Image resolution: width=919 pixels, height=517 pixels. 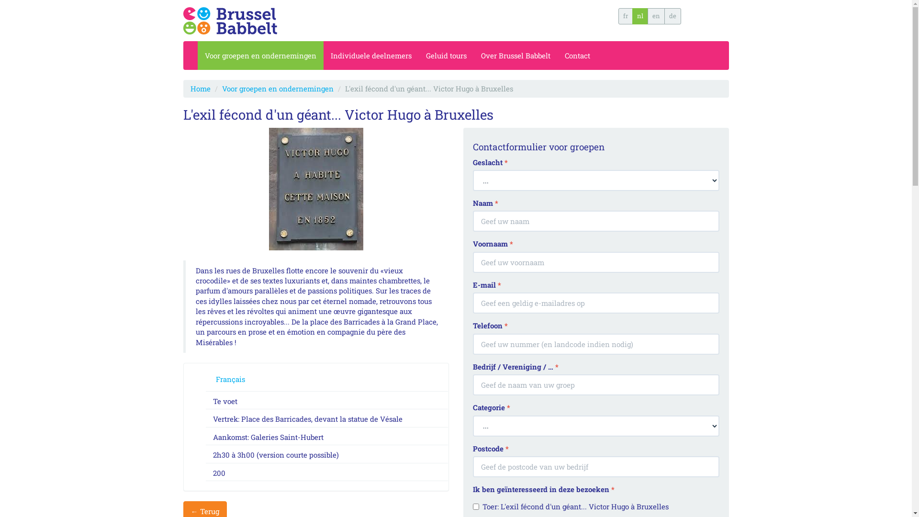 I want to click on Home, so click(x=201, y=89).